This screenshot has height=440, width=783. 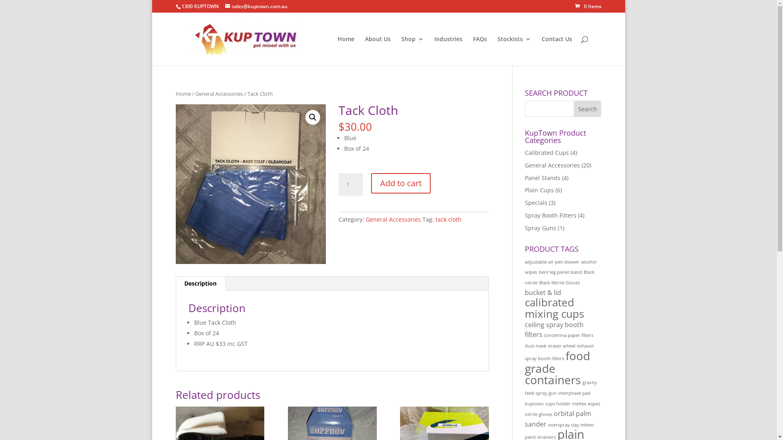 I want to click on sales@kuptown.com.au, so click(x=256, y=7).